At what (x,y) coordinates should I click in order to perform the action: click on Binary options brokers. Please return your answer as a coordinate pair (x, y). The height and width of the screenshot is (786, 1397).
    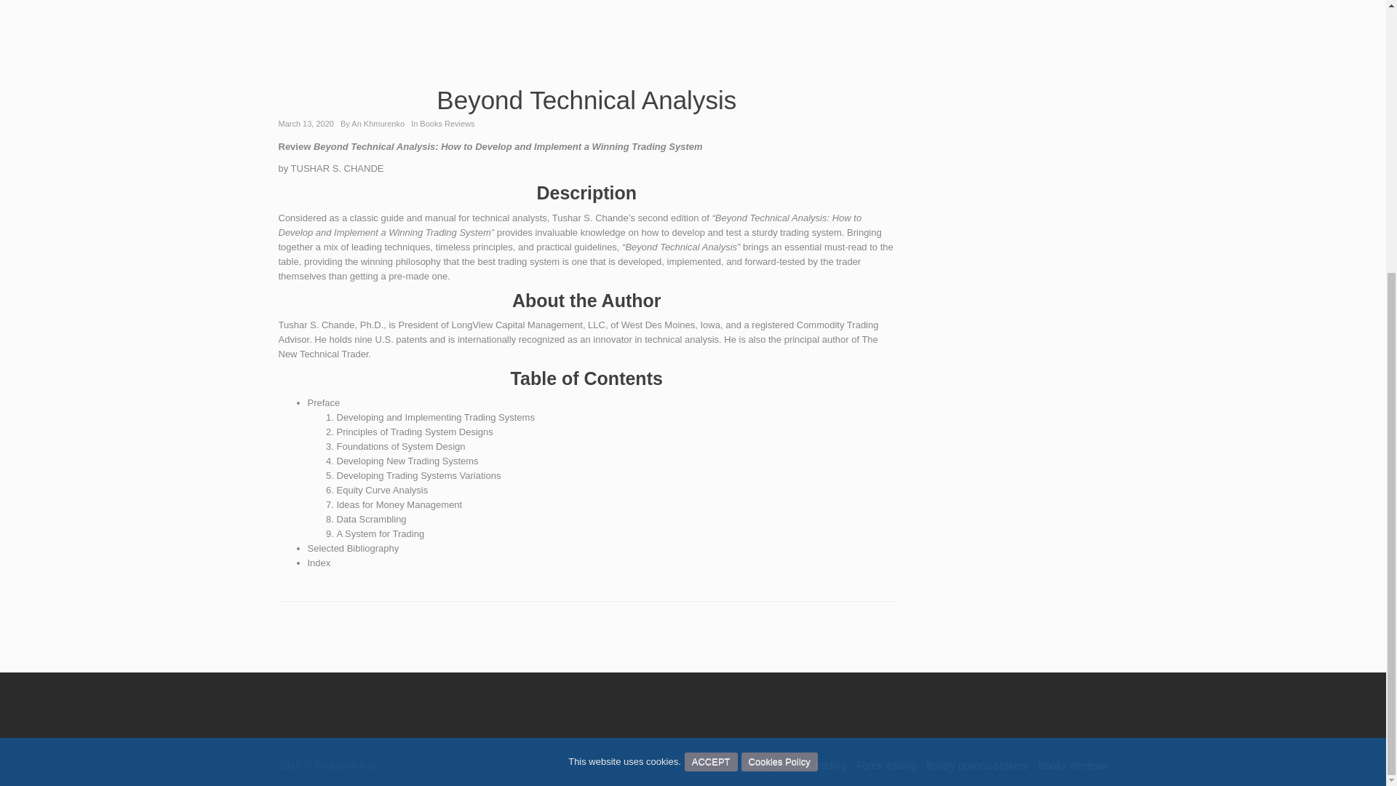
    Looking at the image, I should click on (978, 766).